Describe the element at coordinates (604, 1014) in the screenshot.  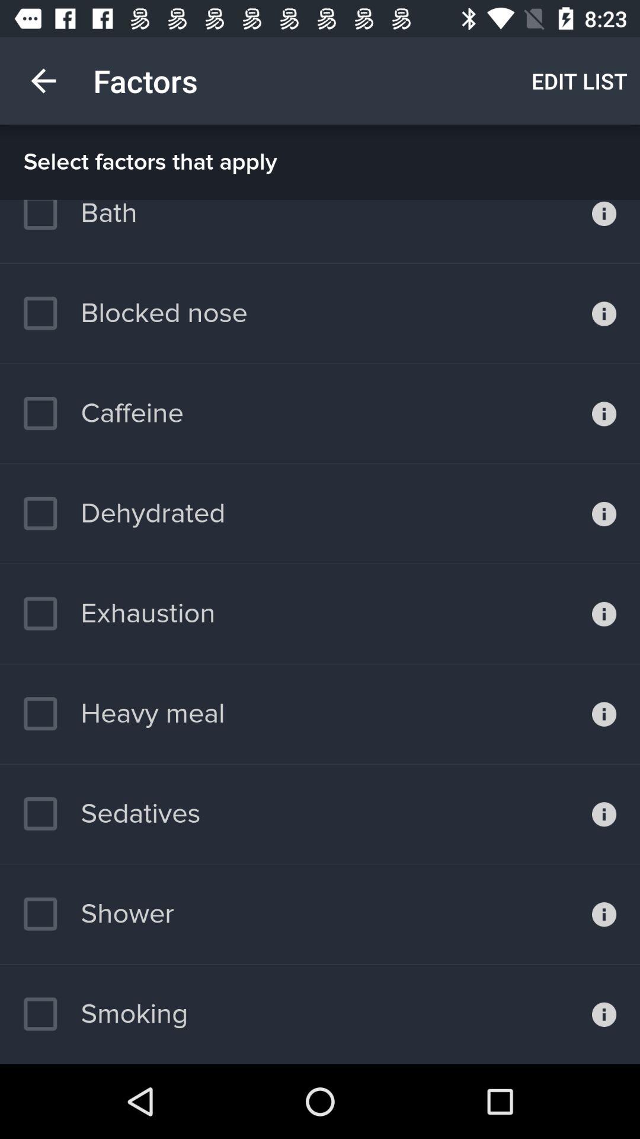
I see `open that option` at that location.